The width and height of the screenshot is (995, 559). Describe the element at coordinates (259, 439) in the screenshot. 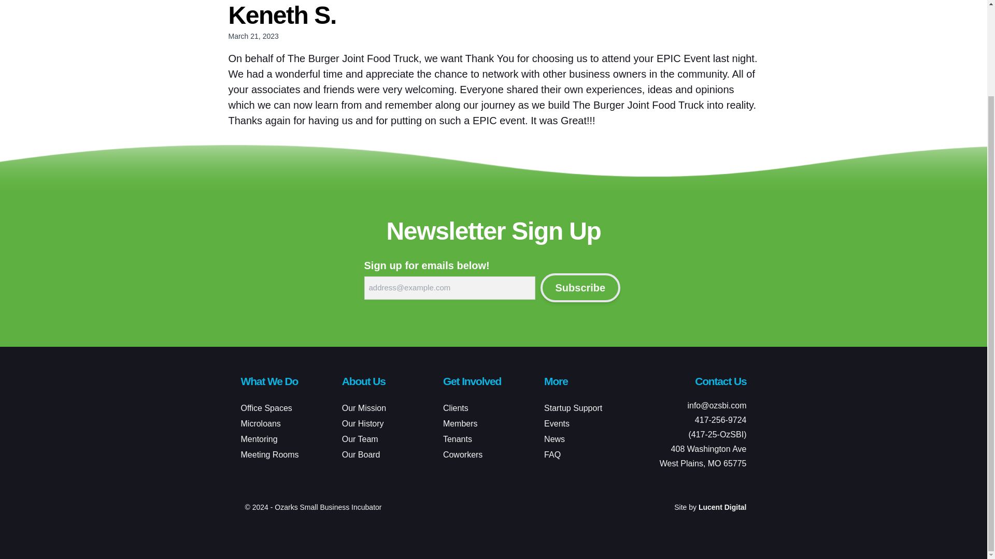

I see `Mentoring` at that location.